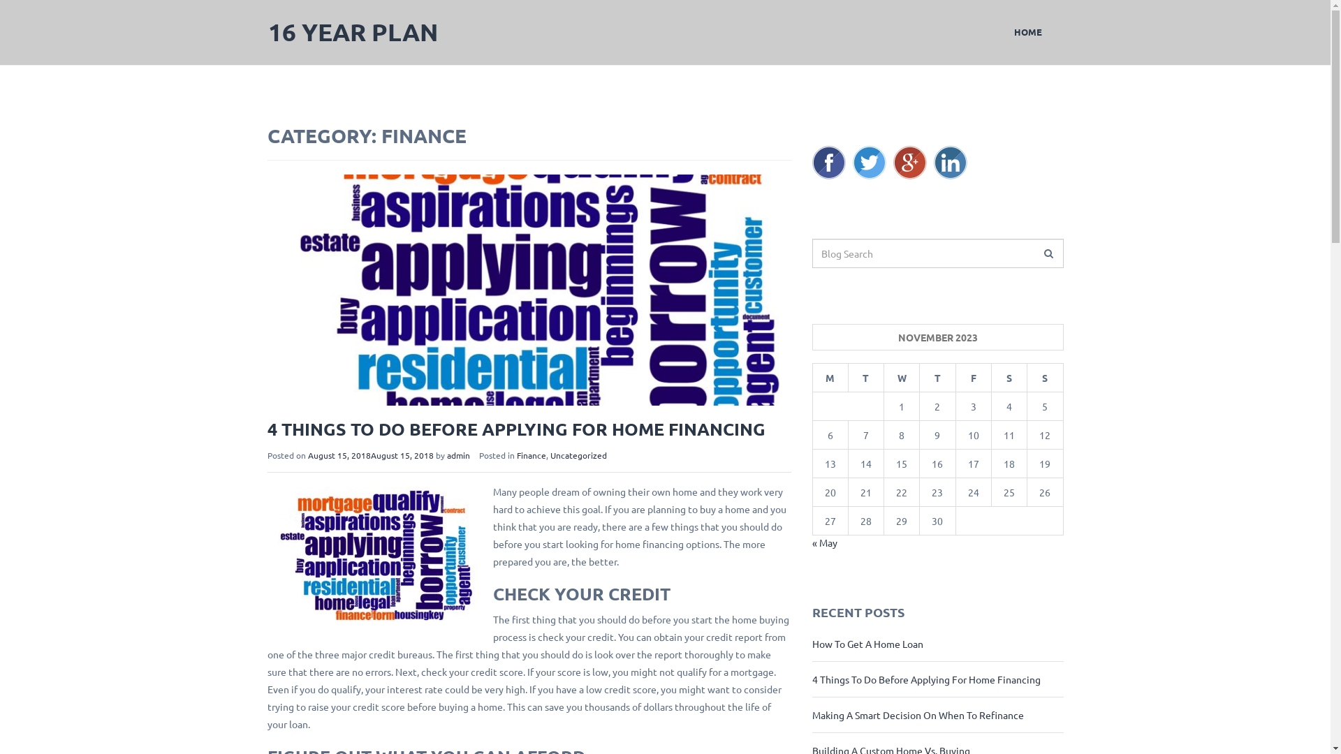 This screenshot has width=1341, height=754. I want to click on 4 THINGS TO DO BEFORE APPLYING FOR HOME FINANCING, so click(515, 429).